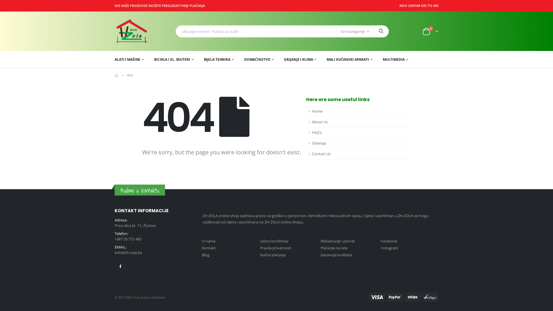  What do you see at coordinates (138, 31) in the screenshot?
I see `ZH Zola - Web shop` at bounding box center [138, 31].